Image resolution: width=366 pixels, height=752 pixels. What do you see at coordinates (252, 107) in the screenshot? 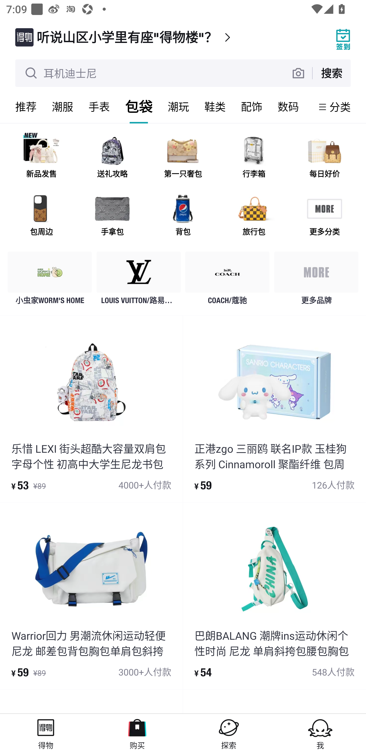
I see `配饰` at bounding box center [252, 107].